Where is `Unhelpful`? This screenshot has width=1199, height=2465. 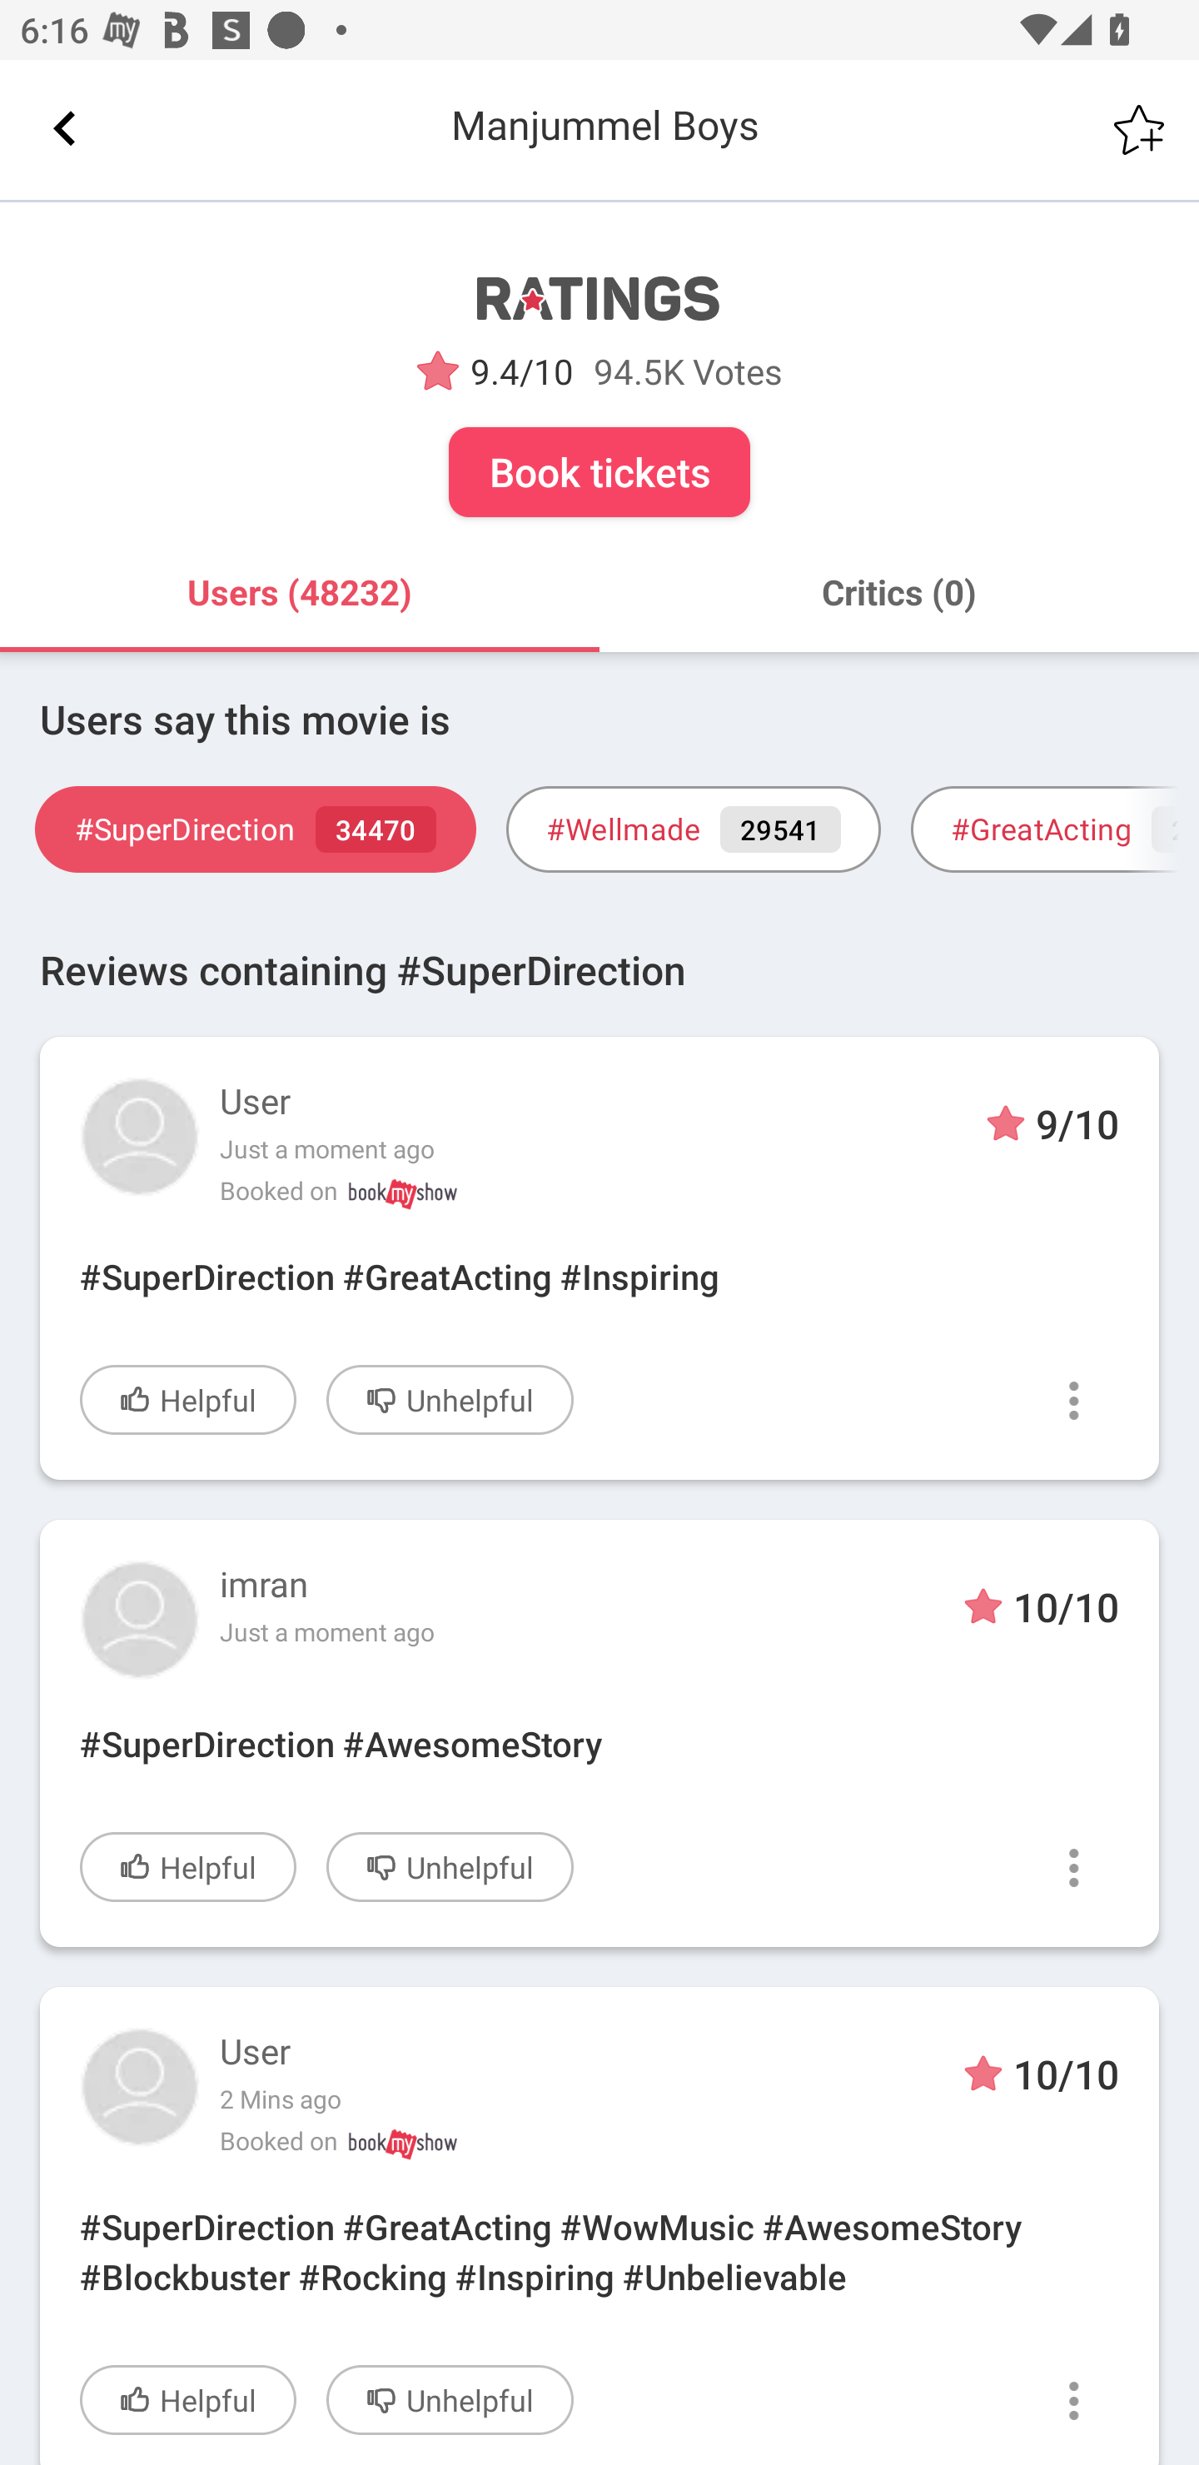
Unhelpful is located at coordinates (450, 2399).